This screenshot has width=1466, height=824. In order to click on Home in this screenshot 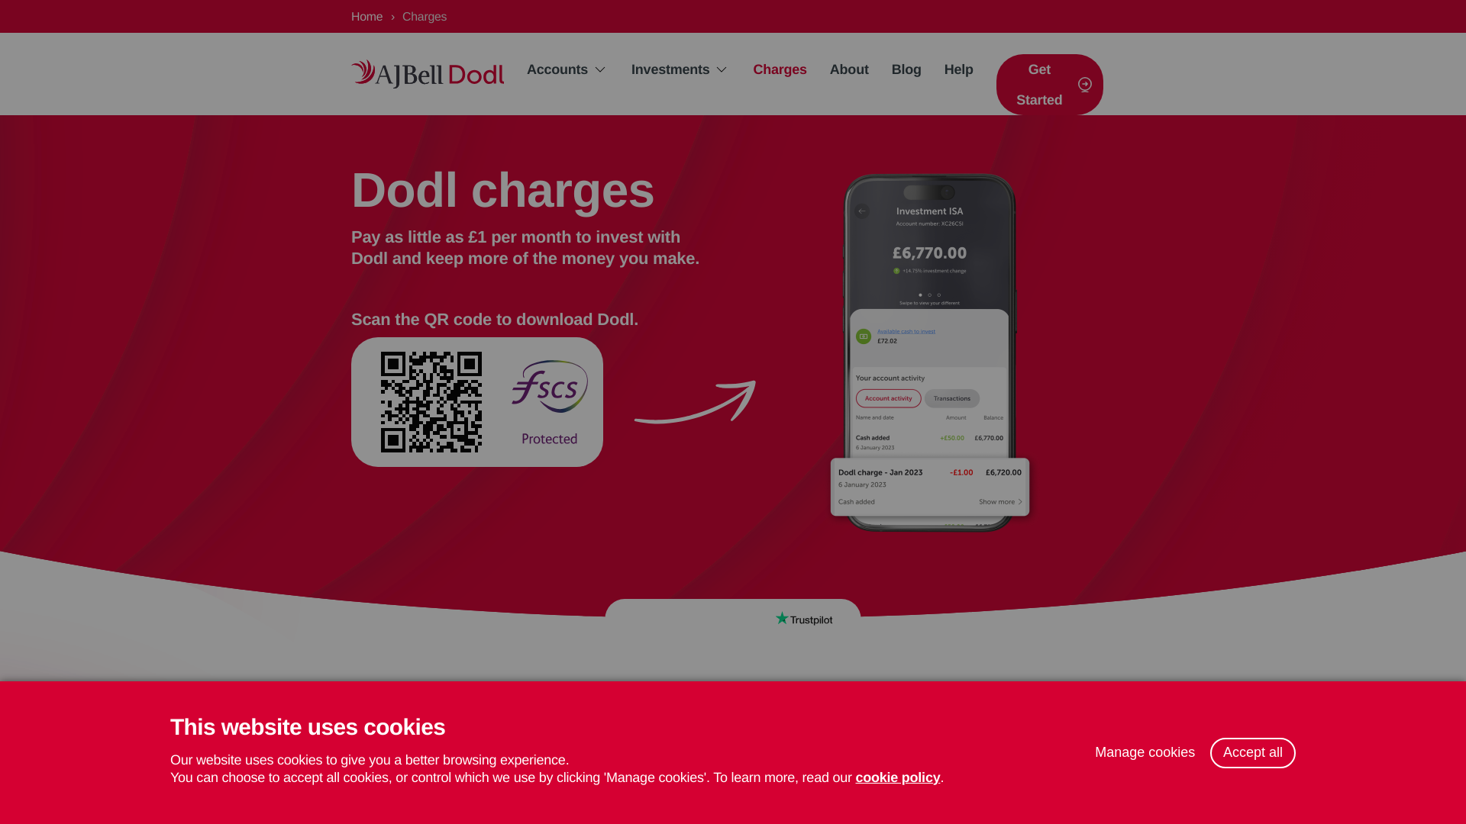, I will do `click(428, 73)`.